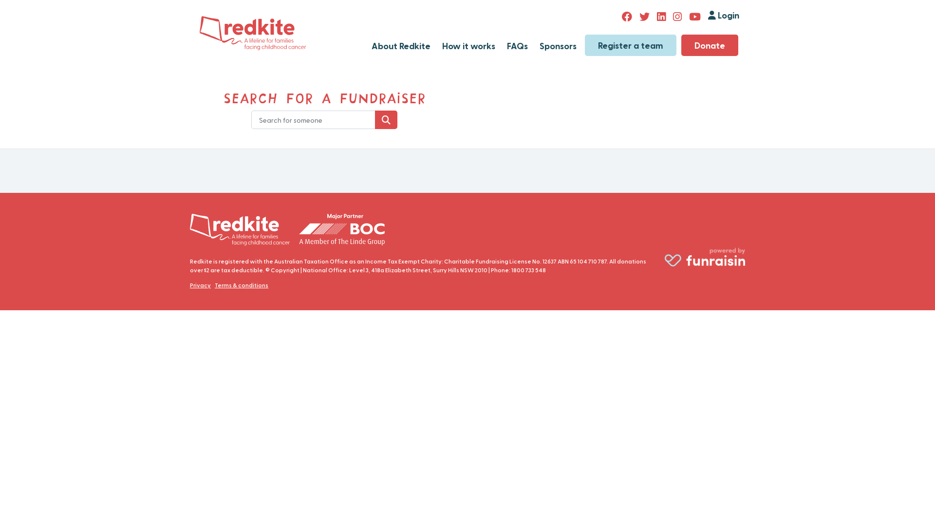 This screenshot has height=526, width=935. Describe the element at coordinates (401, 46) in the screenshot. I see `About Redkite` at that location.